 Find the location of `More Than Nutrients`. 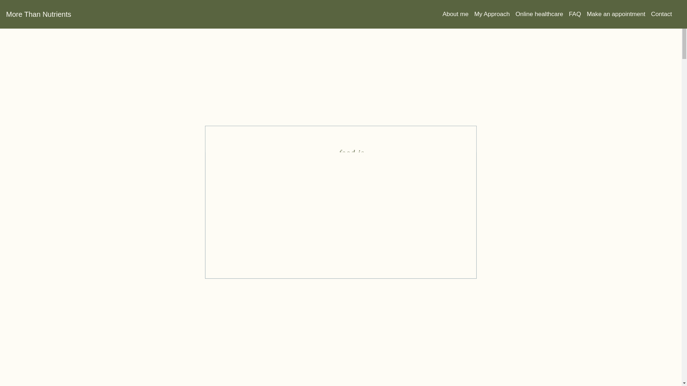

More Than Nutrients is located at coordinates (39, 14).